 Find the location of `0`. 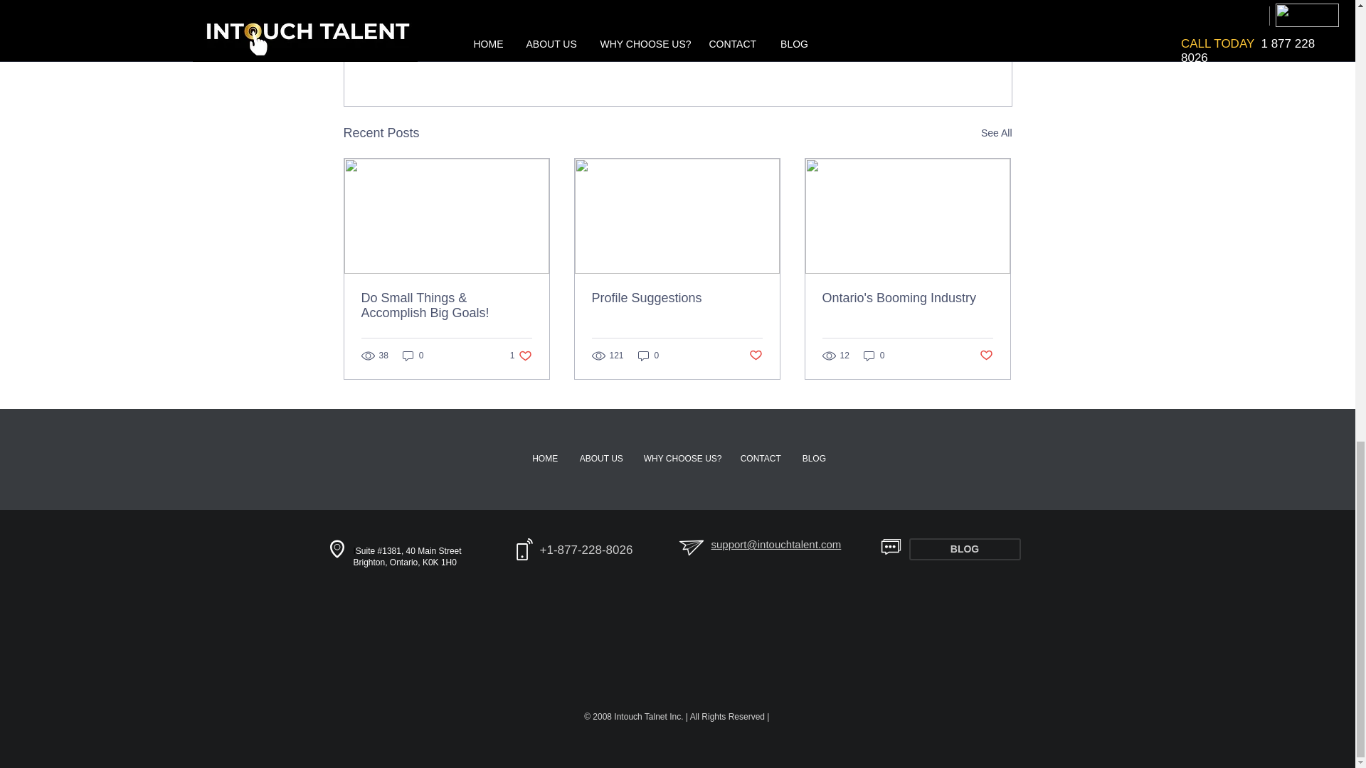

0 is located at coordinates (413, 356).